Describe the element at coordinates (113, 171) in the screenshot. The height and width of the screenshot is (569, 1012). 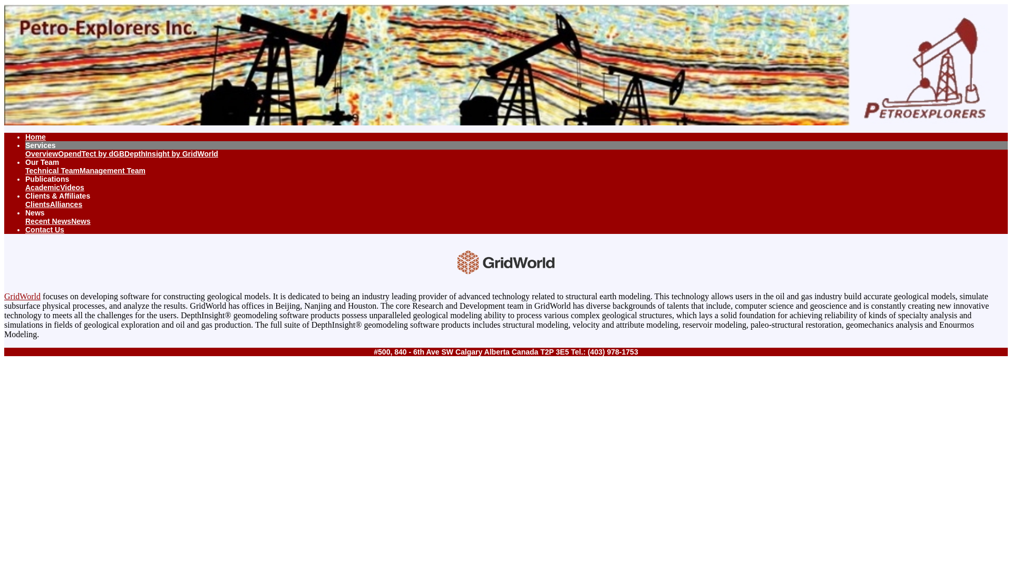
I see `Management Team` at that location.